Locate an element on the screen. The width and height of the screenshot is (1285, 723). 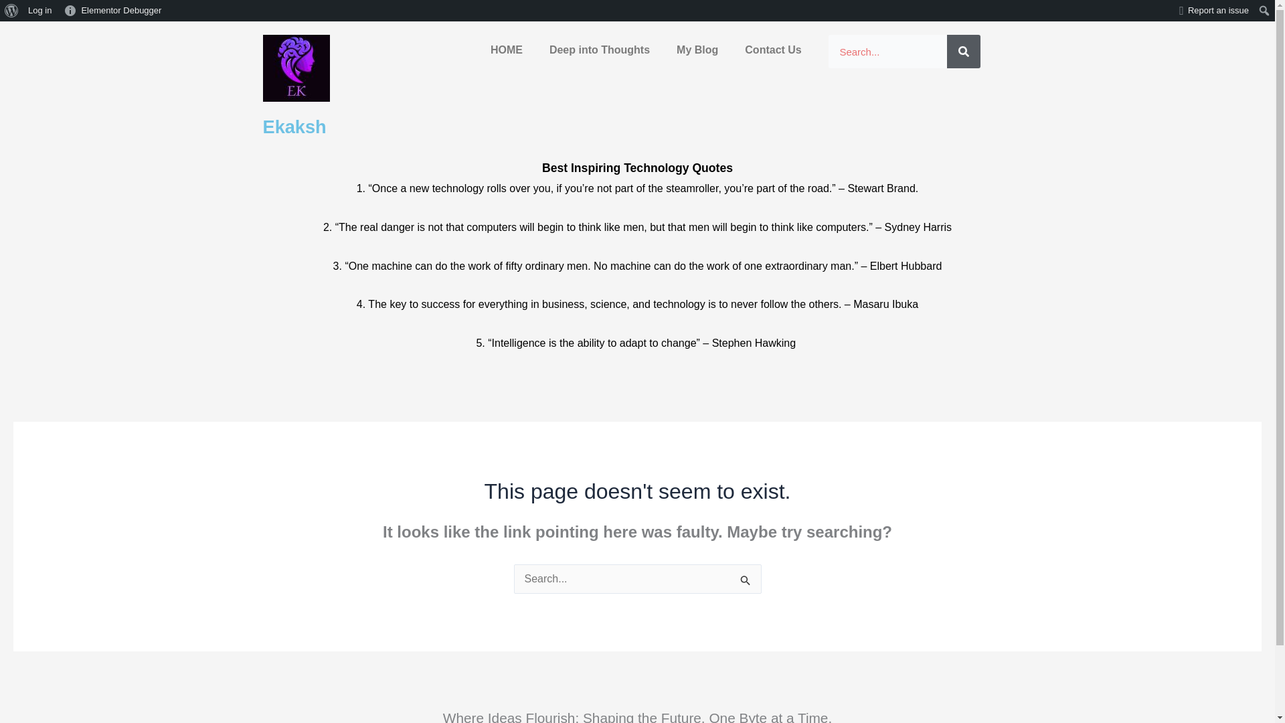
HOME is located at coordinates (506, 50).